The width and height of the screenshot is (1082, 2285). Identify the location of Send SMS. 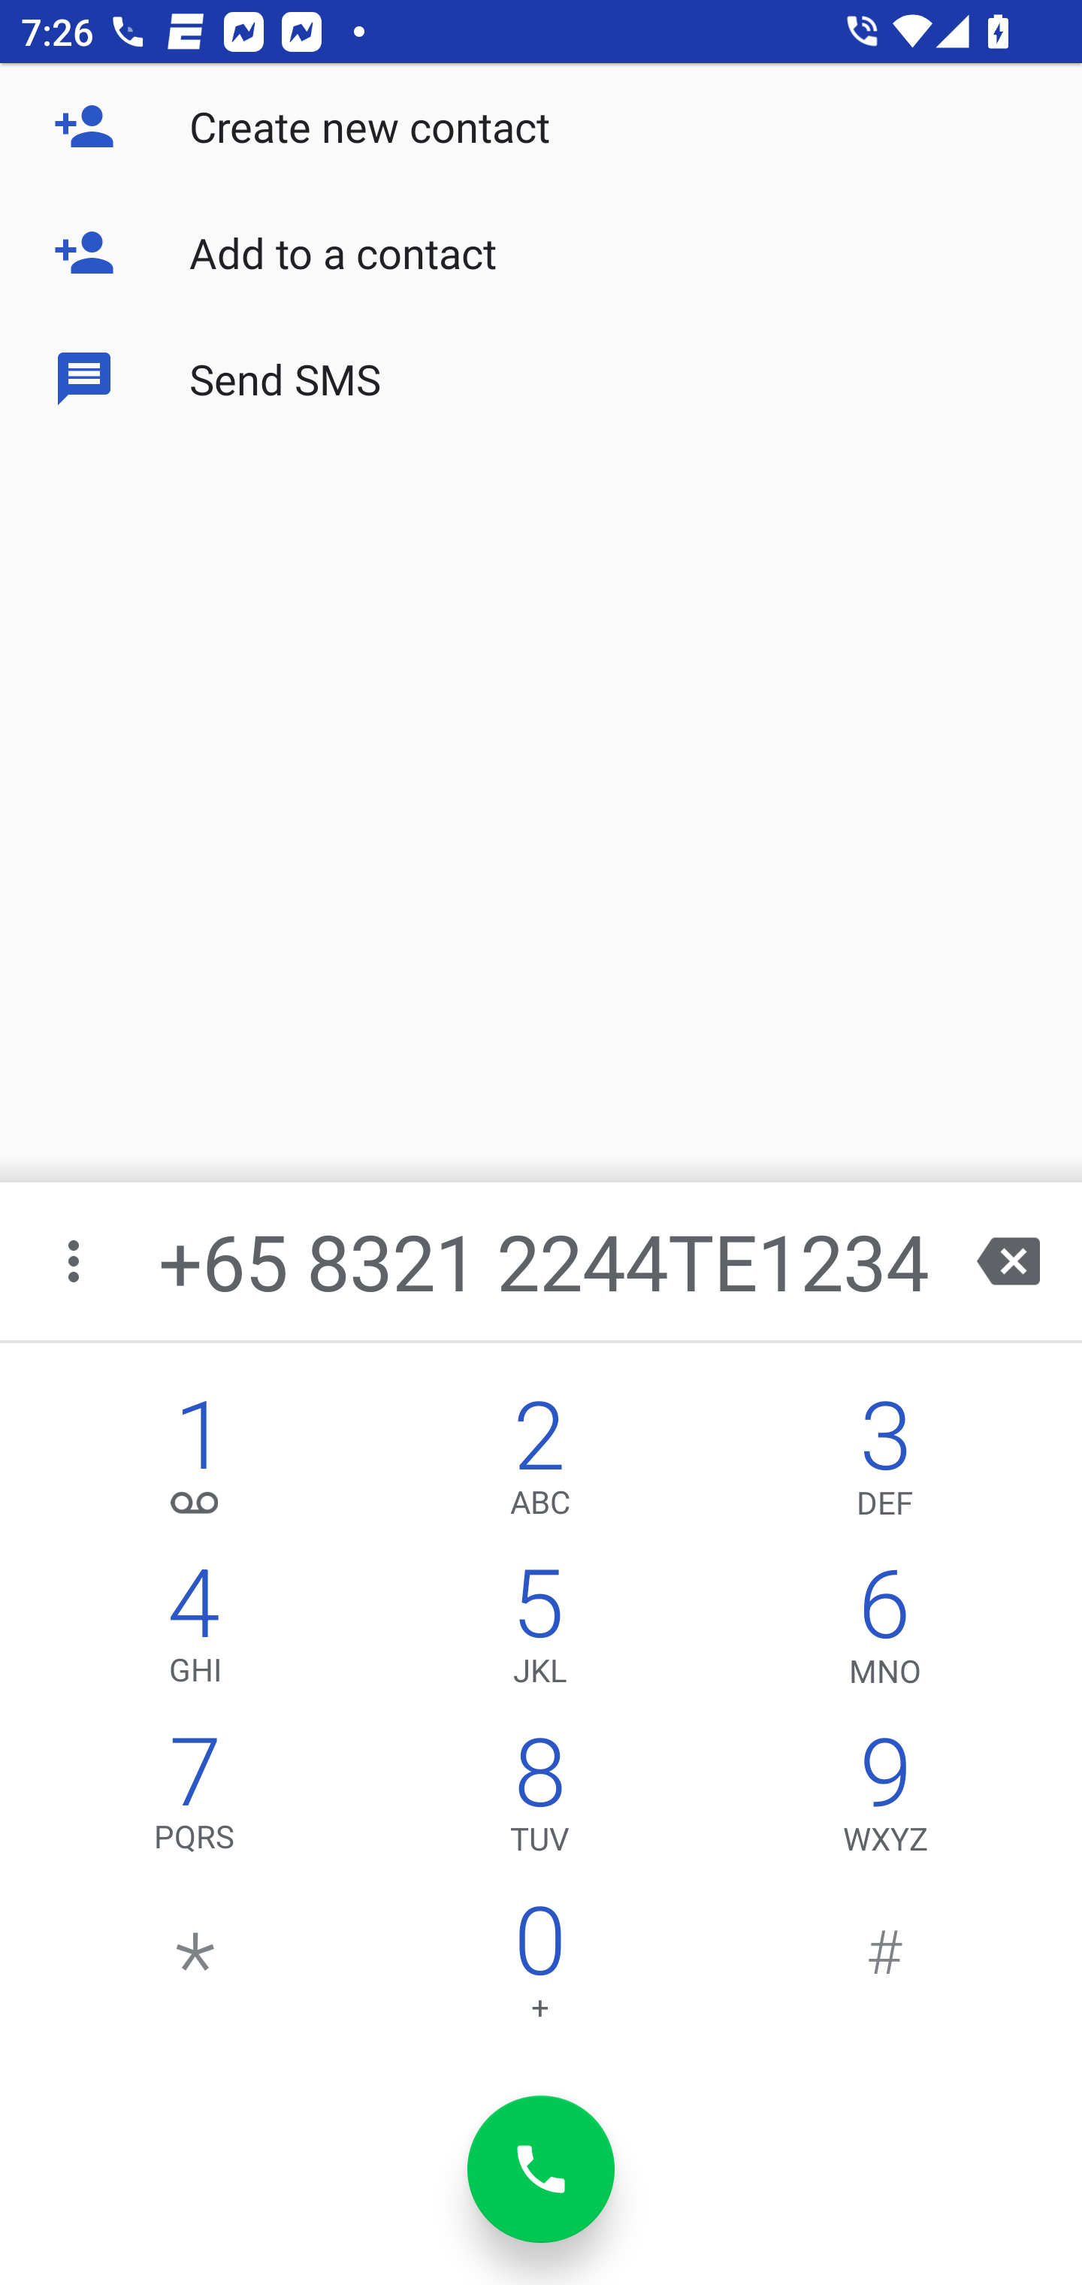
(541, 377).